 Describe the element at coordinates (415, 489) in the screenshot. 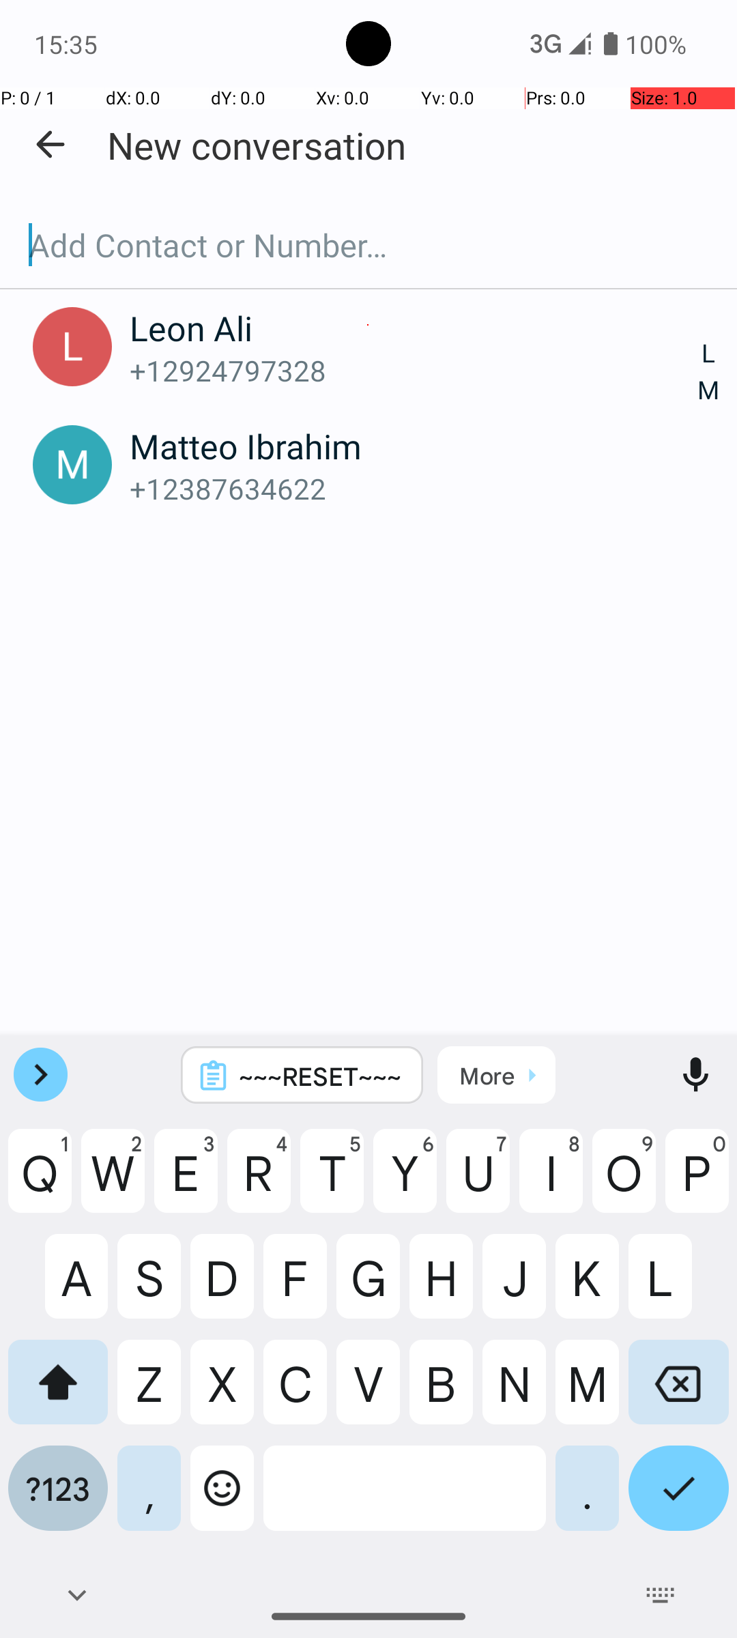

I see `+12387634622` at that location.